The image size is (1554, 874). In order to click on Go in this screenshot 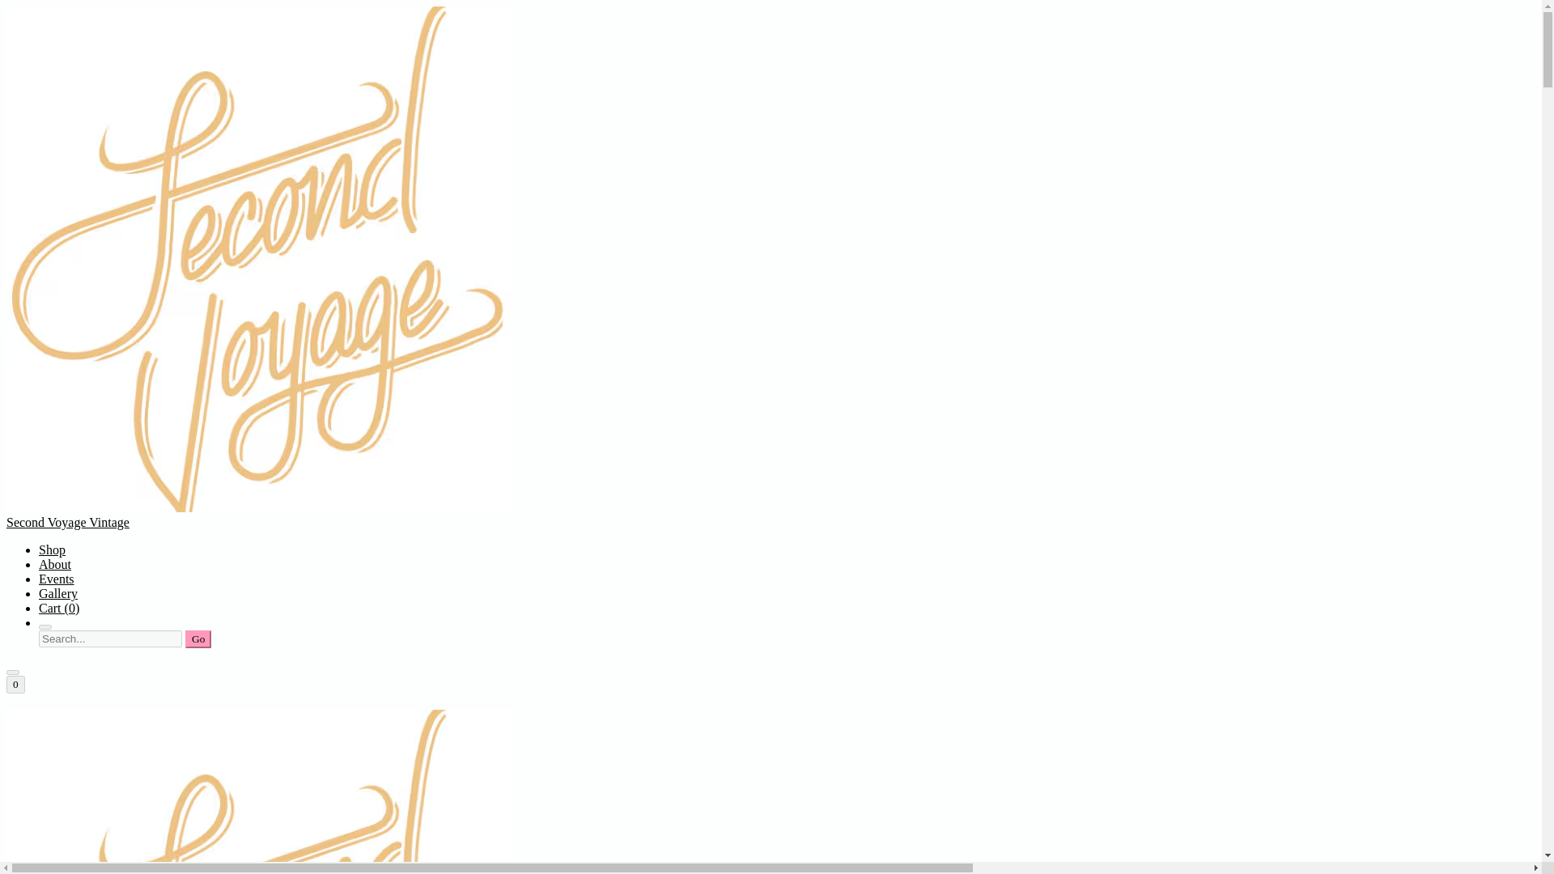, I will do `click(197, 639)`.